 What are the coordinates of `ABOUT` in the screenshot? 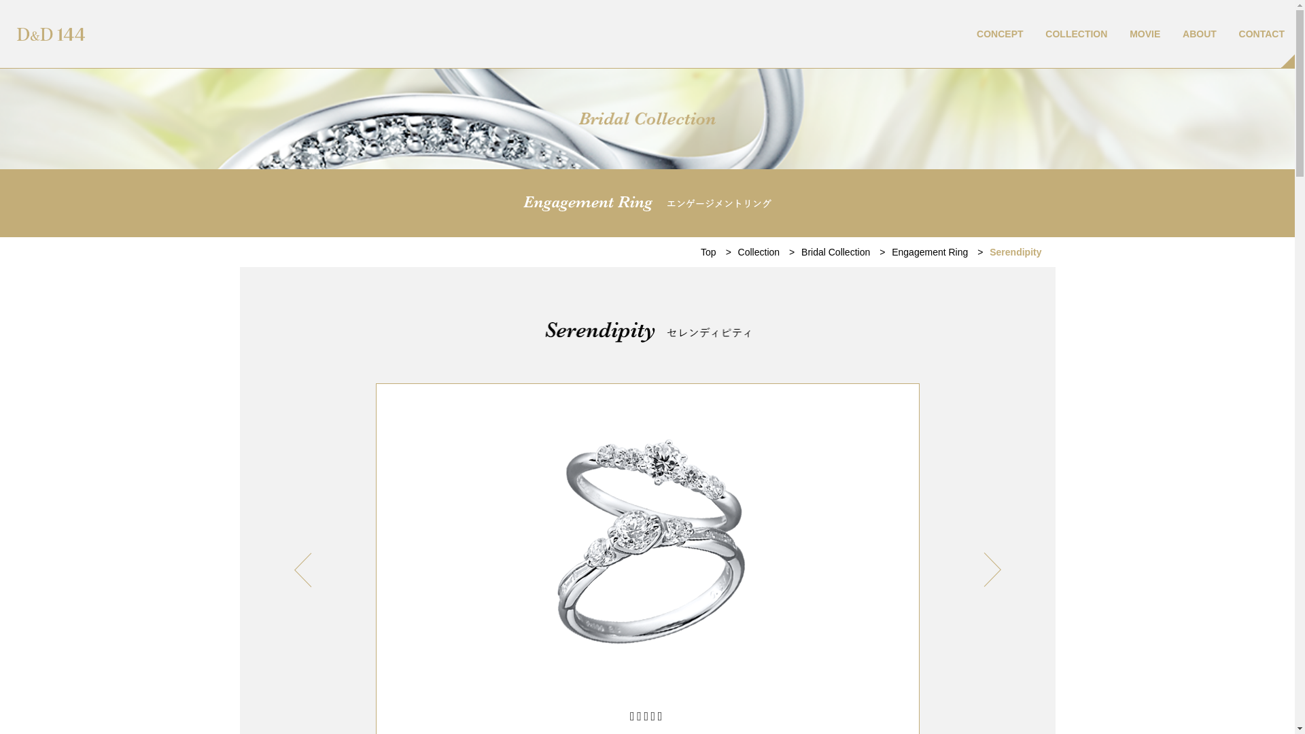 It's located at (1200, 34).